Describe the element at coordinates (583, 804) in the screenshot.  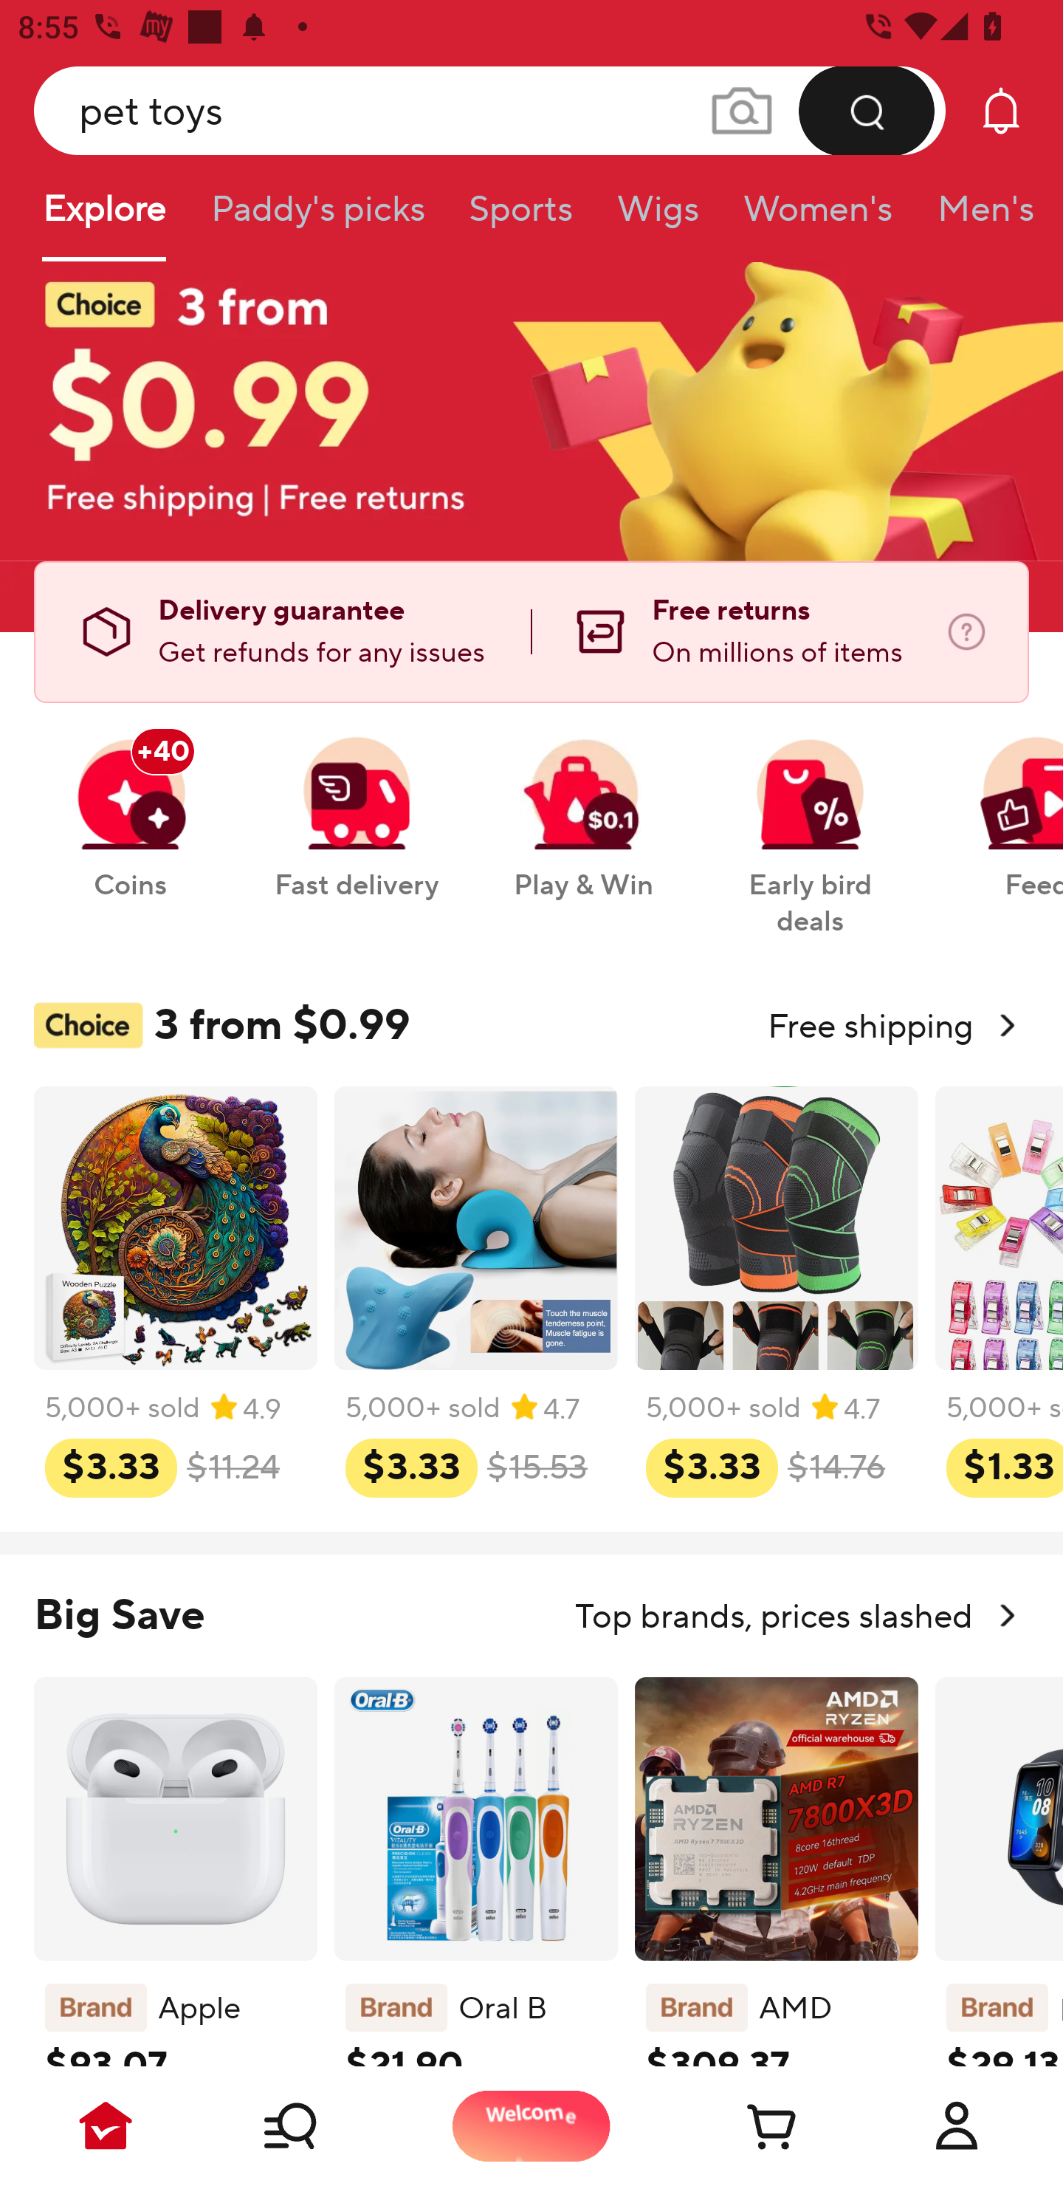
I see `Play & Winbutton Play & Win` at that location.